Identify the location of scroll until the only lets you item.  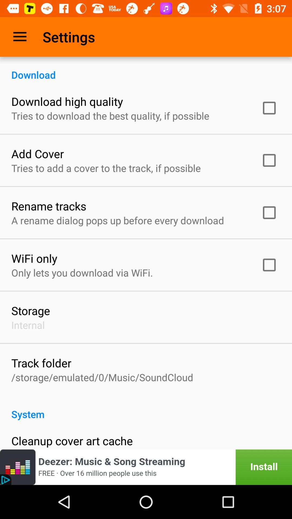
(82, 272).